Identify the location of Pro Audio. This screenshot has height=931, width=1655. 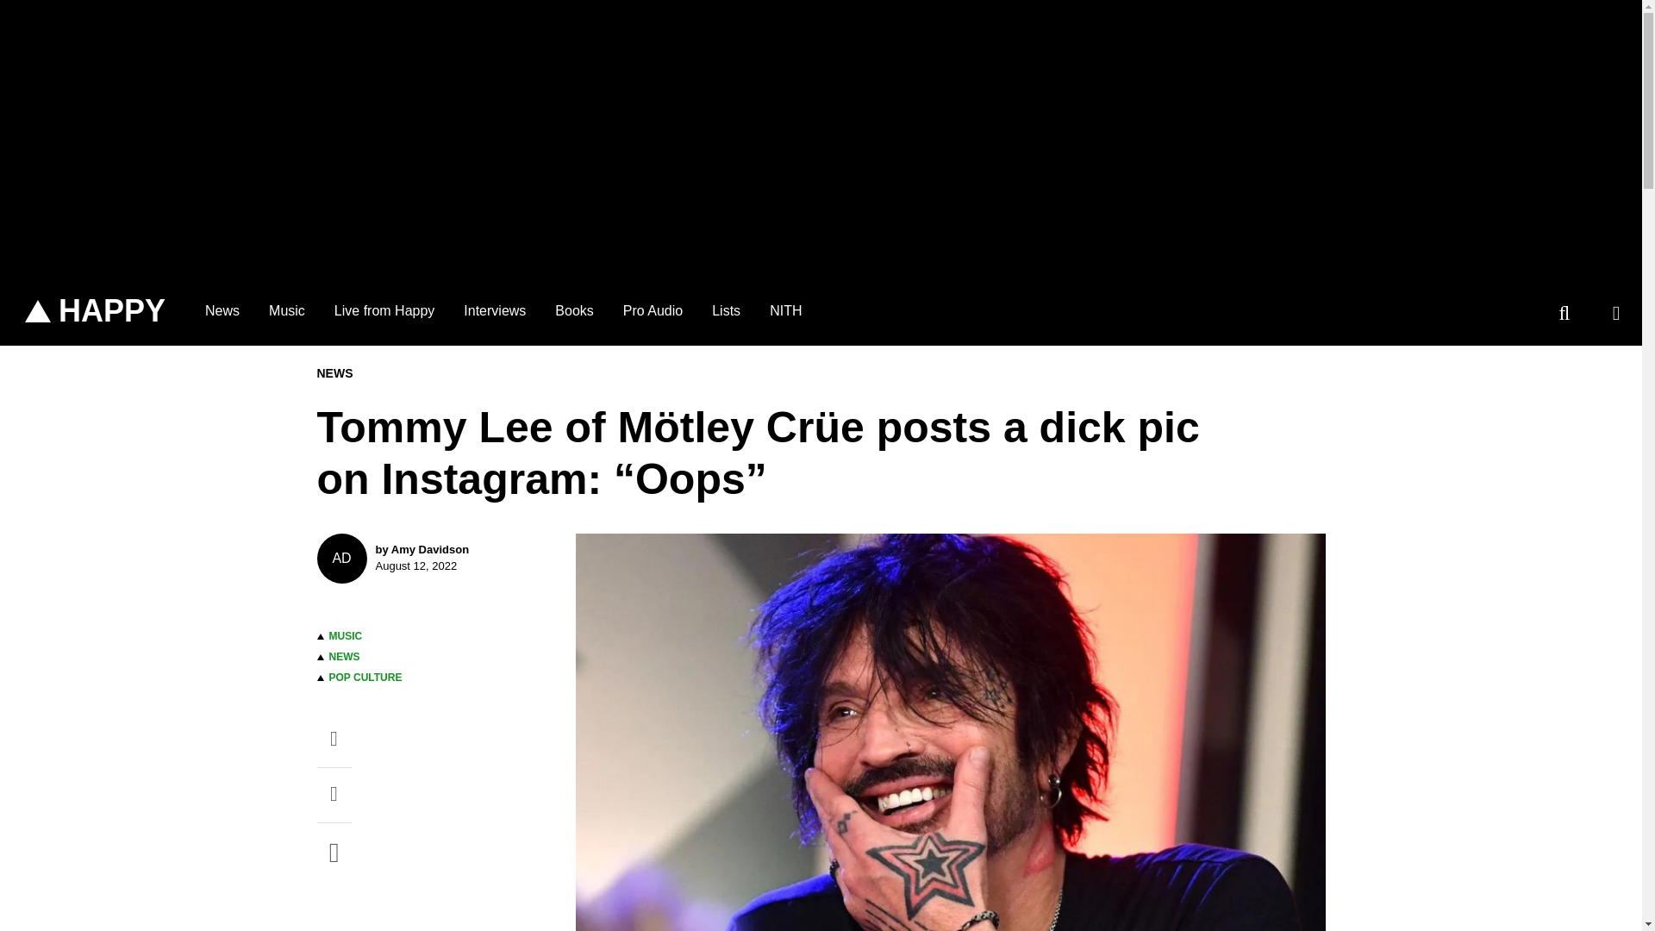
(365, 677).